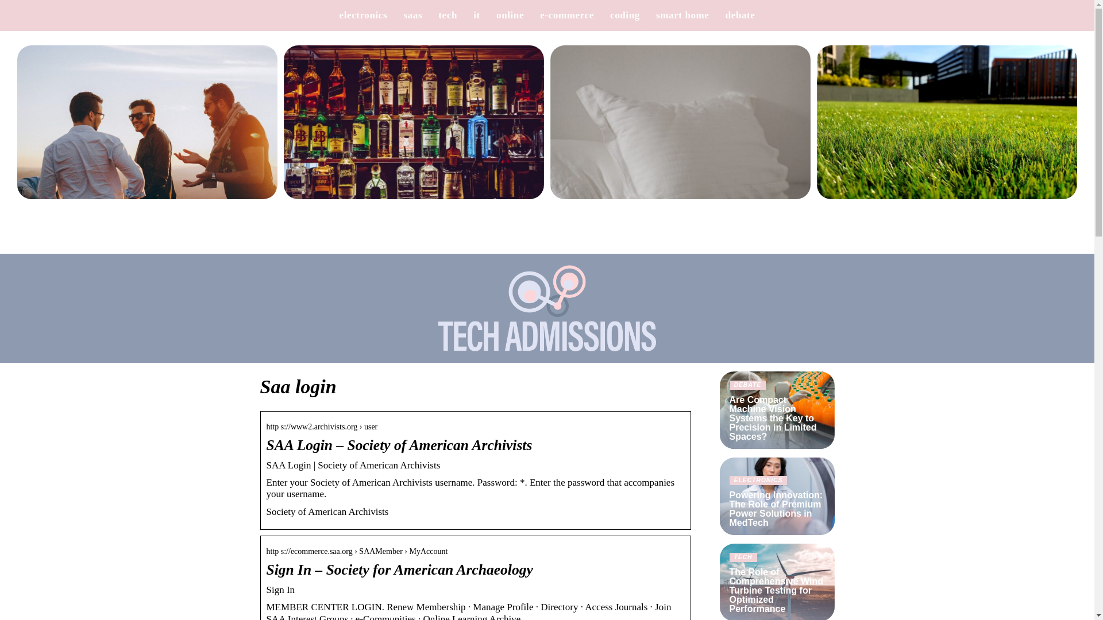 Image resolution: width=1103 pixels, height=620 pixels. Describe the element at coordinates (414, 130) in the screenshot. I see `You must have these drinks in your bar cupboard` at that location.